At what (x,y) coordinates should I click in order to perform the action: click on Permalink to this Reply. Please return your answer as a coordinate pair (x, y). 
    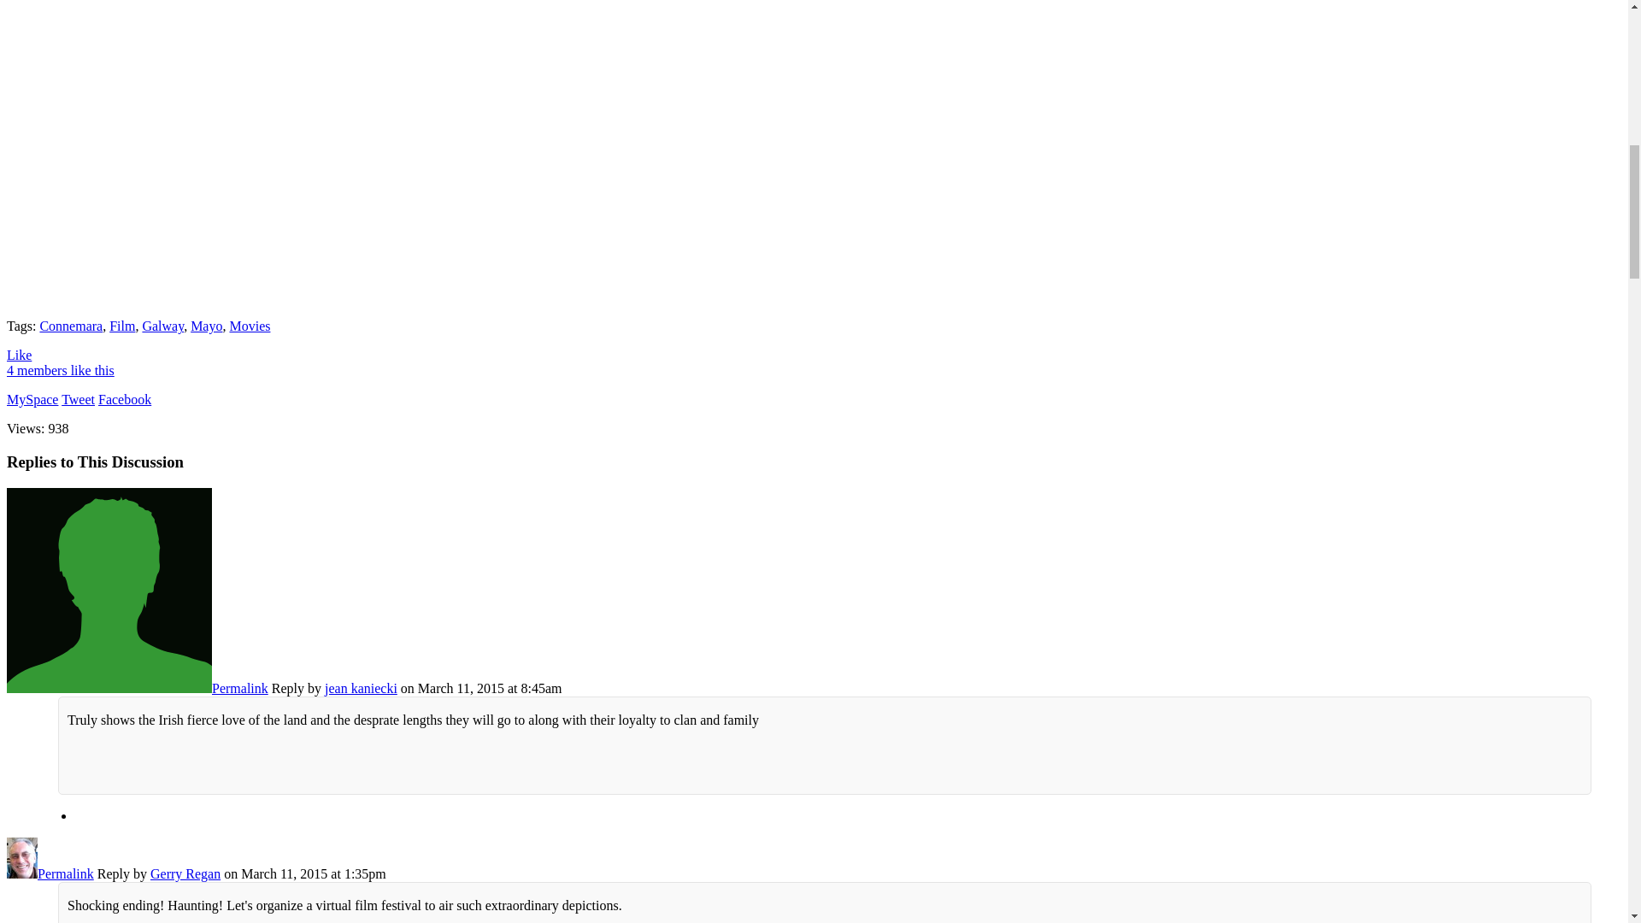
    Looking at the image, I should click on (239, 689).